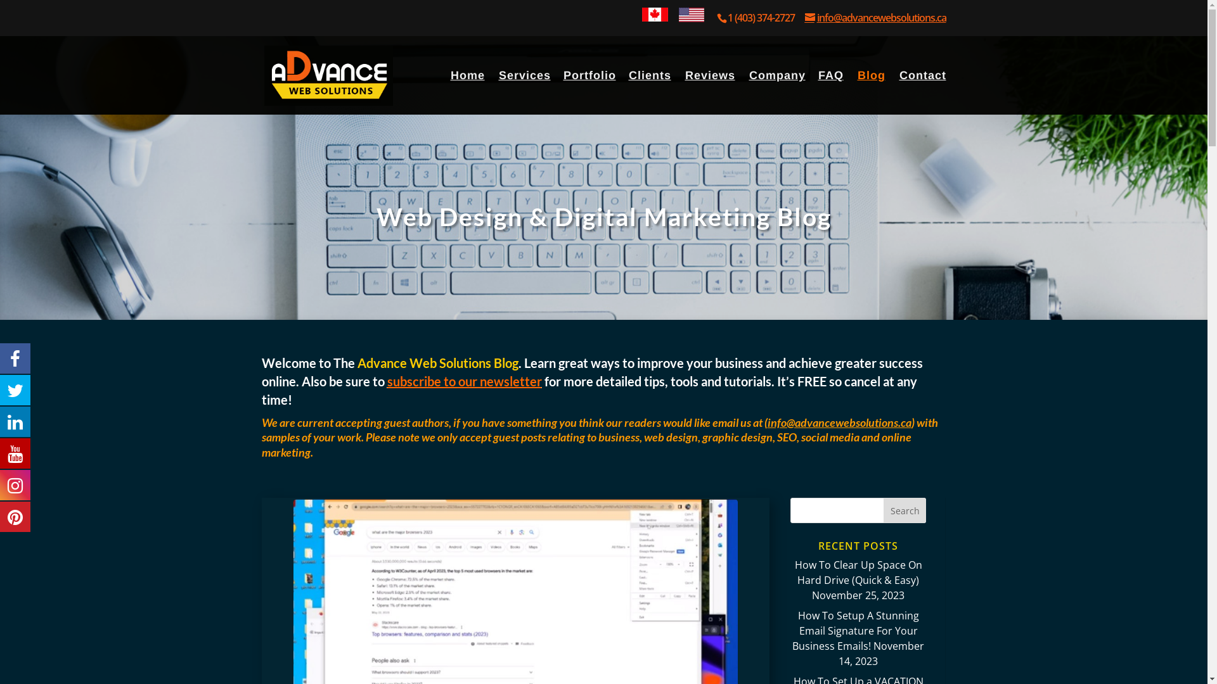 The width and height of the screenshot is (1217, 684). What do you see at coordinates (783, 92) in the screenshot?
I see `Company` at bounding box center [783, 92].